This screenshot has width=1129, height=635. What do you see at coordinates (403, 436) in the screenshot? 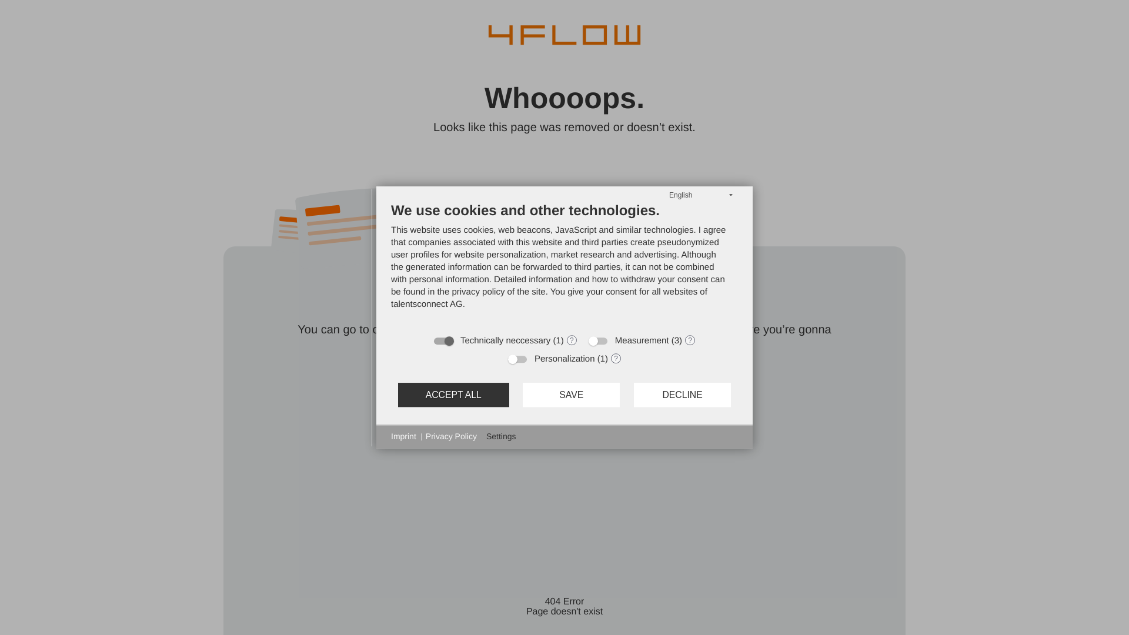
I see `Imprint` at bounding box center [403, 436].